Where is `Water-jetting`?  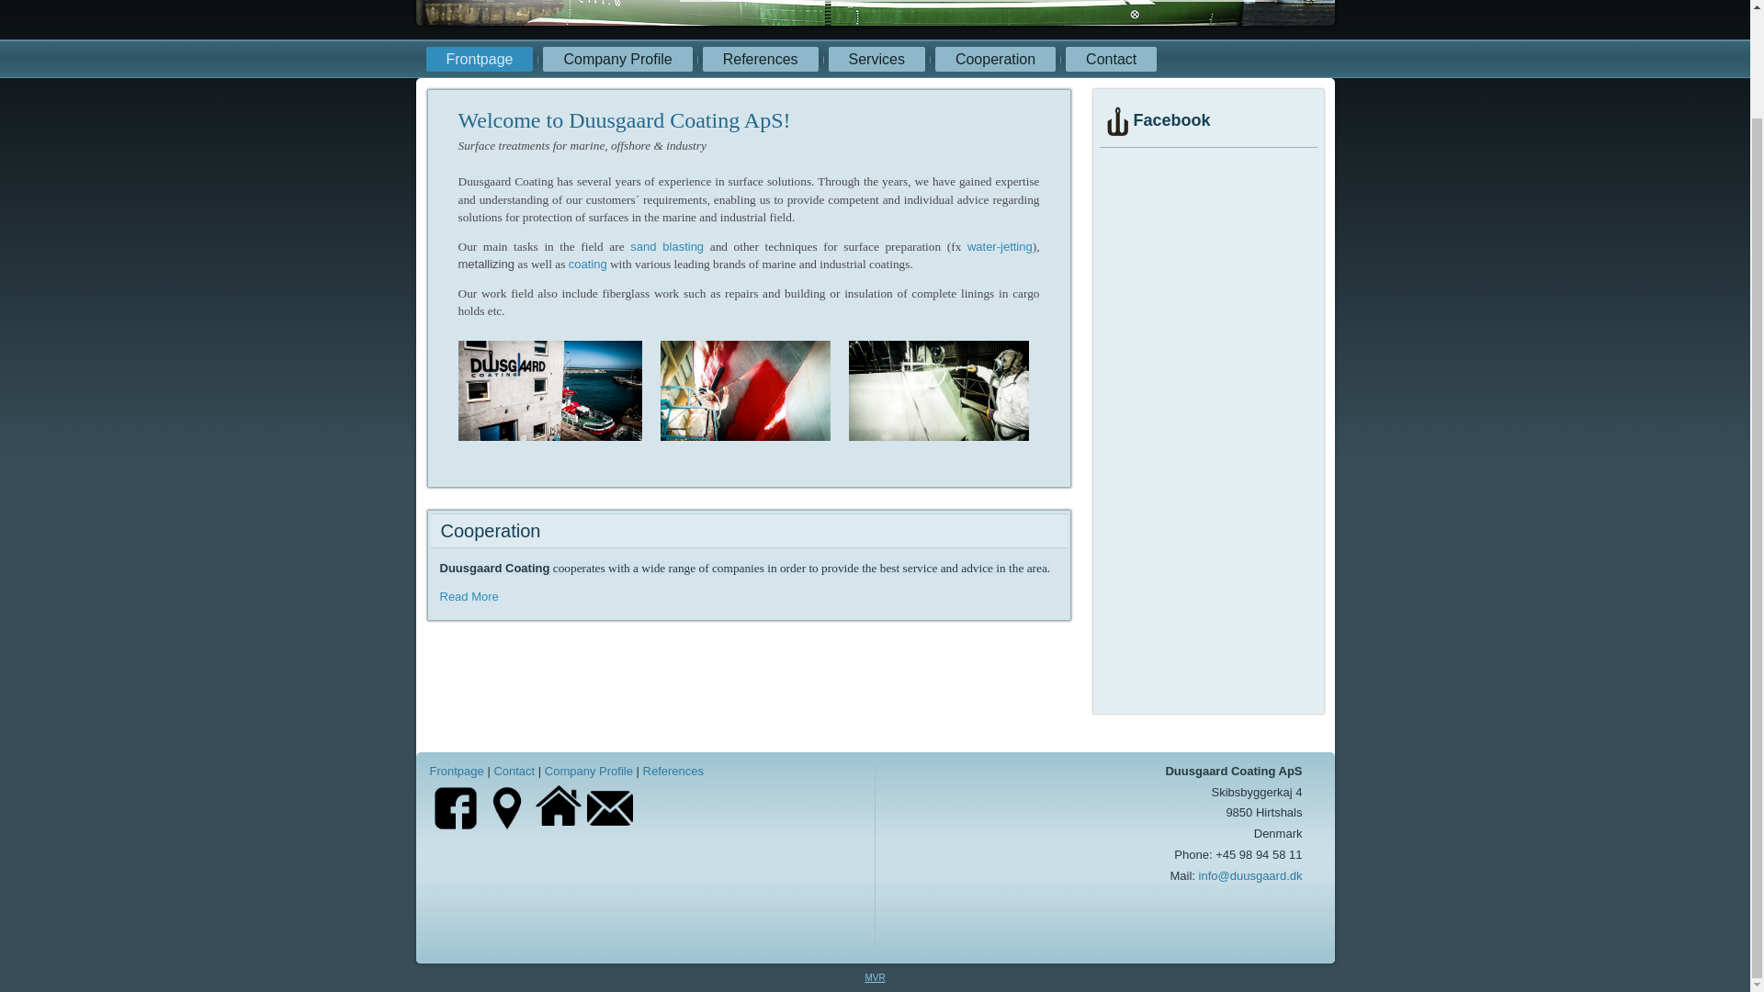
Water-jetting is located at coordinates (1000, 246).